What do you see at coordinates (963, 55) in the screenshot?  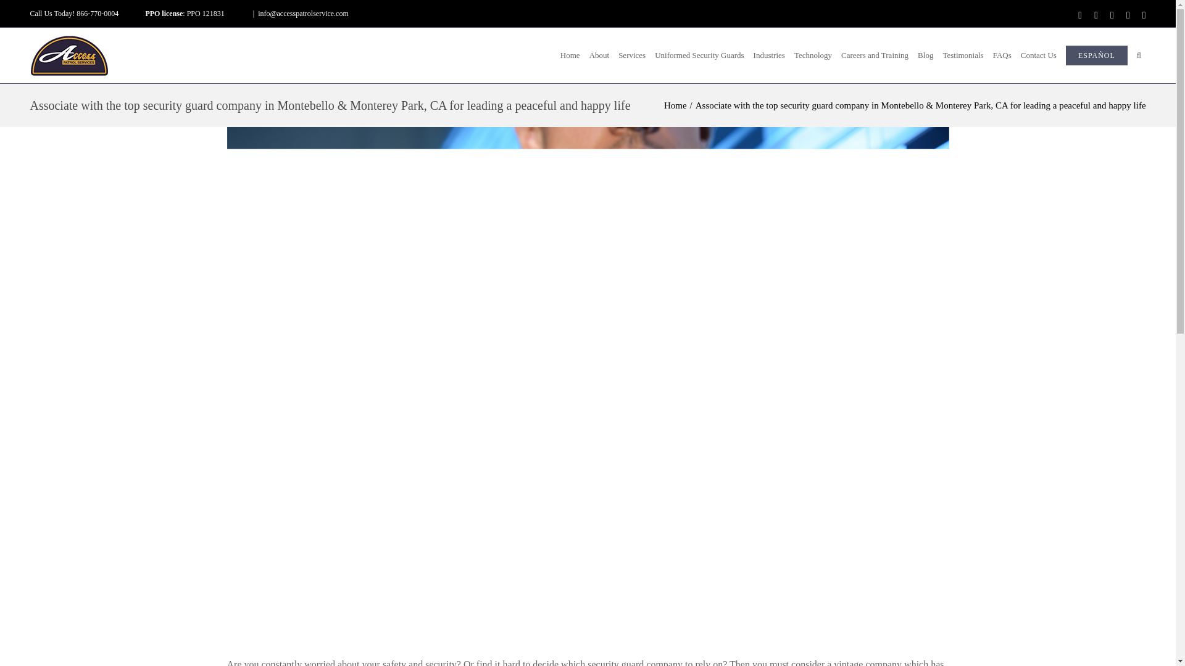 I see `Testimonials` at bounding box center [963, 55].